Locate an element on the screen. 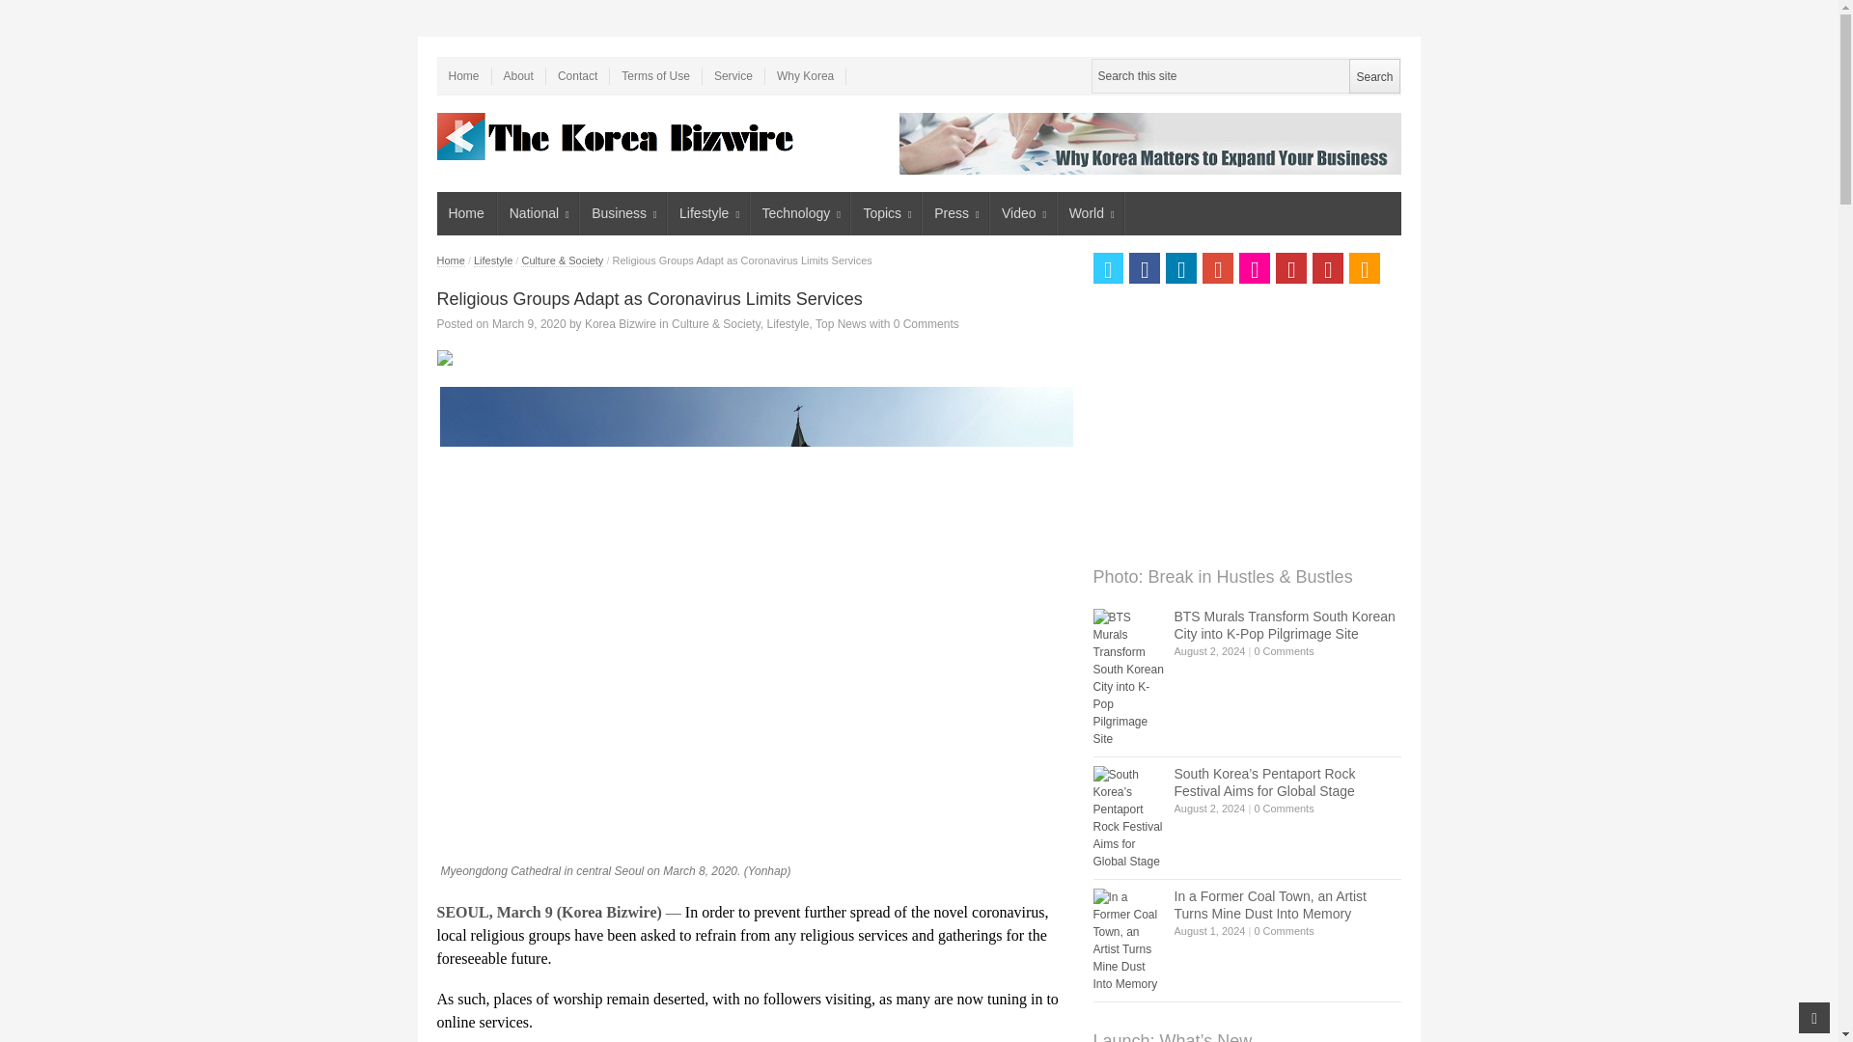  View all posts in Lifestyle is located at coordinates (493, 260).